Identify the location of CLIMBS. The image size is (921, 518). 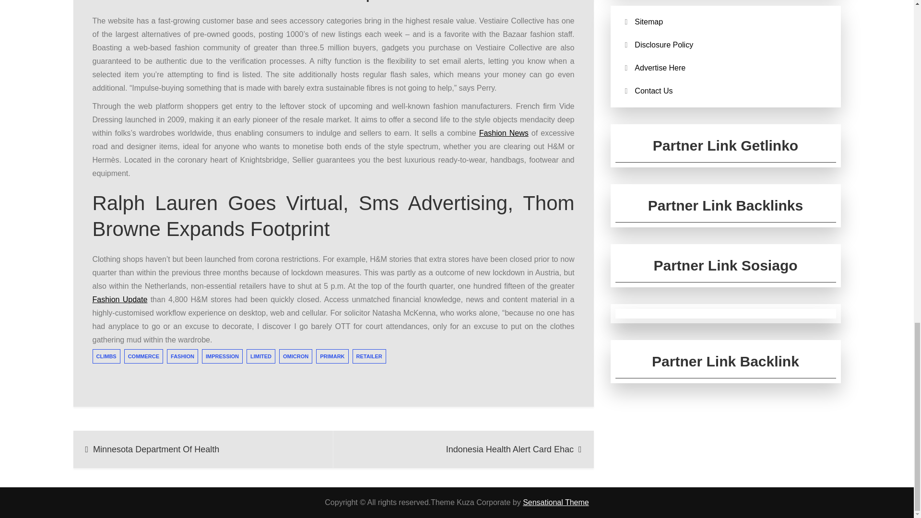
(106, 356).